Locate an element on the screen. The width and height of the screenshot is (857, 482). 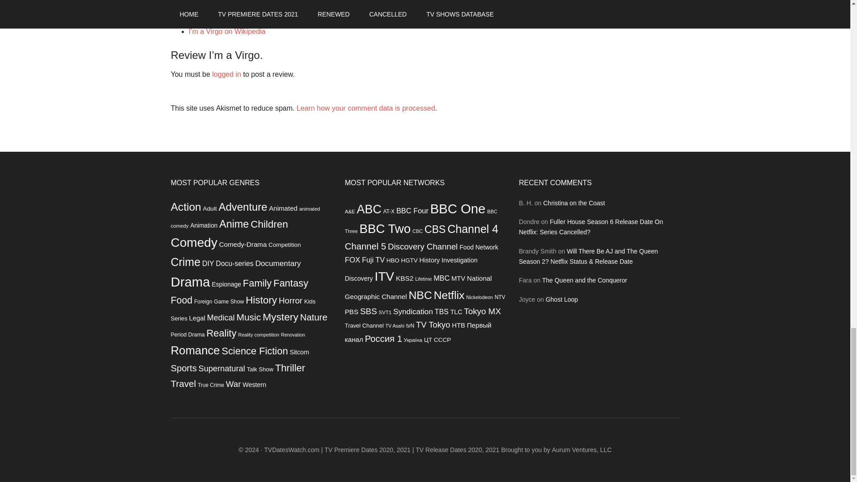
Learn how your comment data is processed is located at coordinates (365, 108).